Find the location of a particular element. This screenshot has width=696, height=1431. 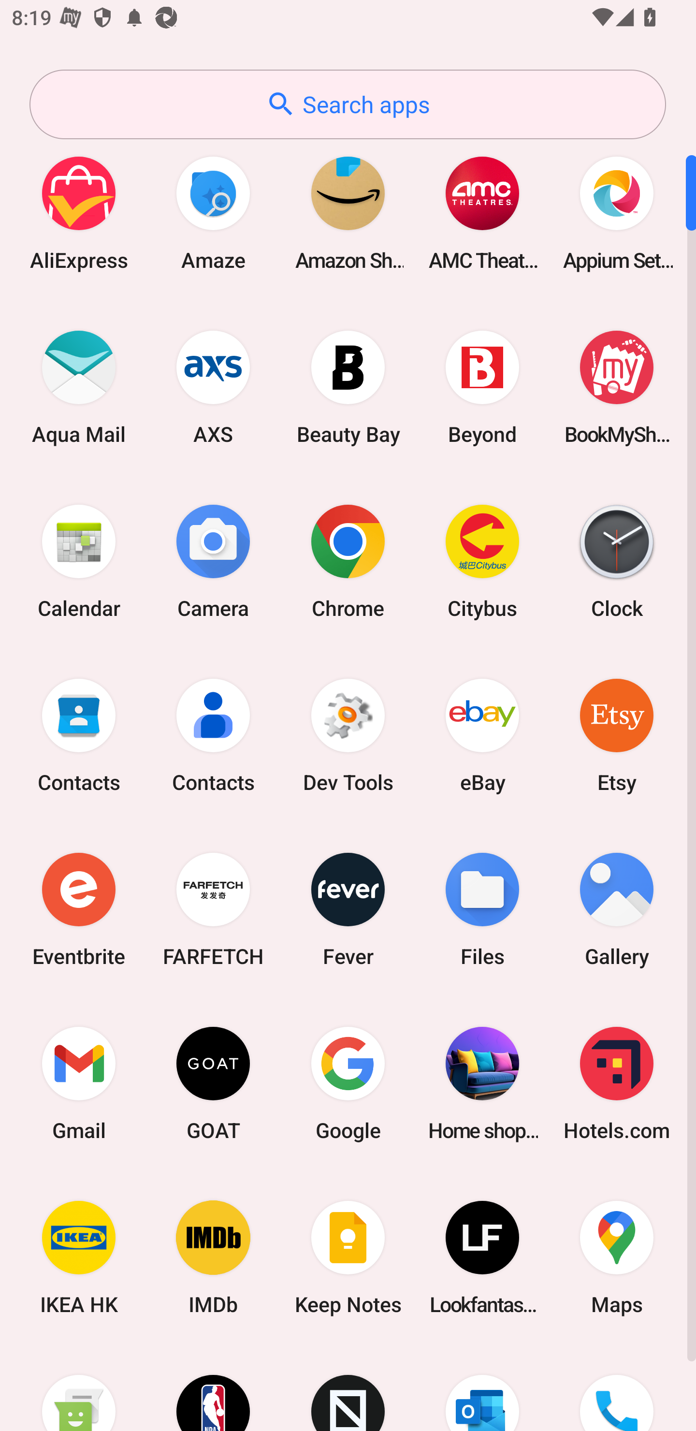

Home shopping is located at coordinates (482, 1083).